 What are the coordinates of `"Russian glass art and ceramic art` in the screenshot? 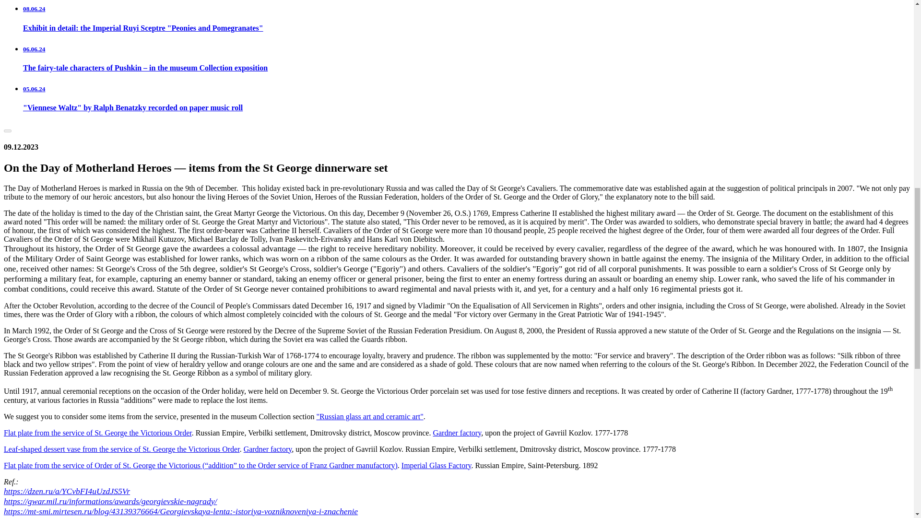 It's located at (367, 416).